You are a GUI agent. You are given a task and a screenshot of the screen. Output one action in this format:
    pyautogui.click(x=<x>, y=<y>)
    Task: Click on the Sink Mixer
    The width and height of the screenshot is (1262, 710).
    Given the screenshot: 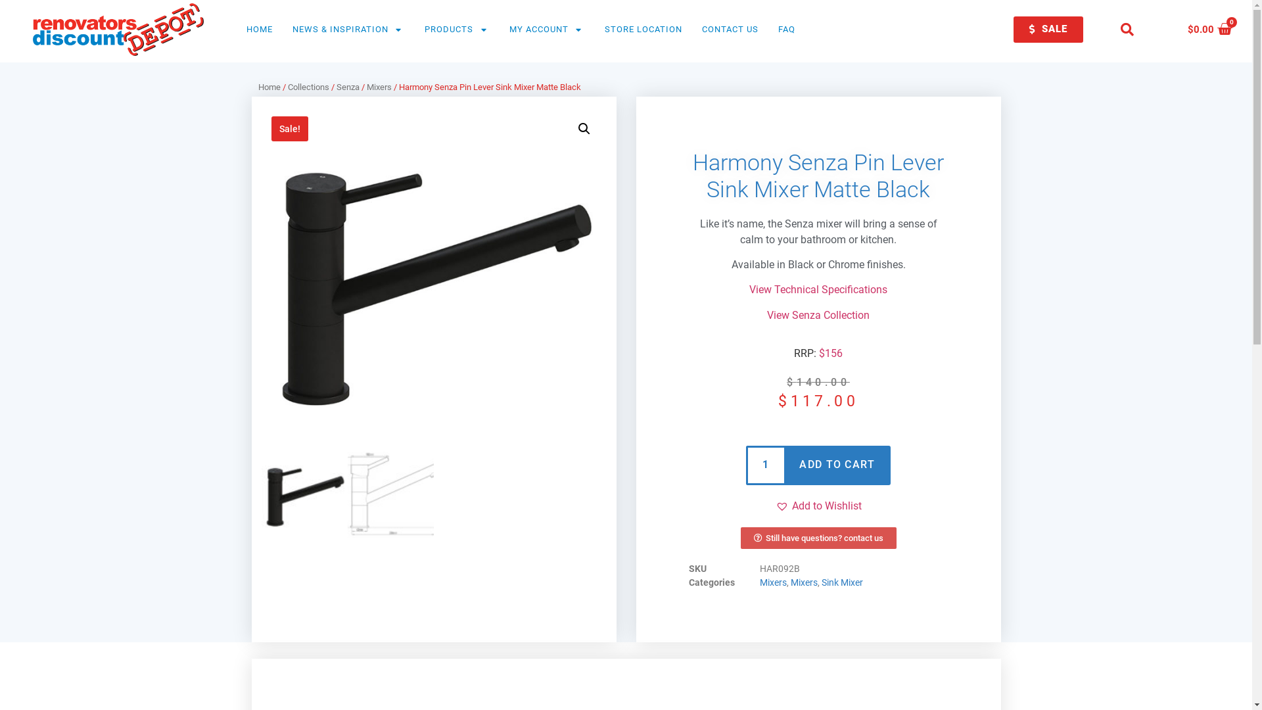 What is the action you would take?
    pyautogui.click(x=843, y=582)
    